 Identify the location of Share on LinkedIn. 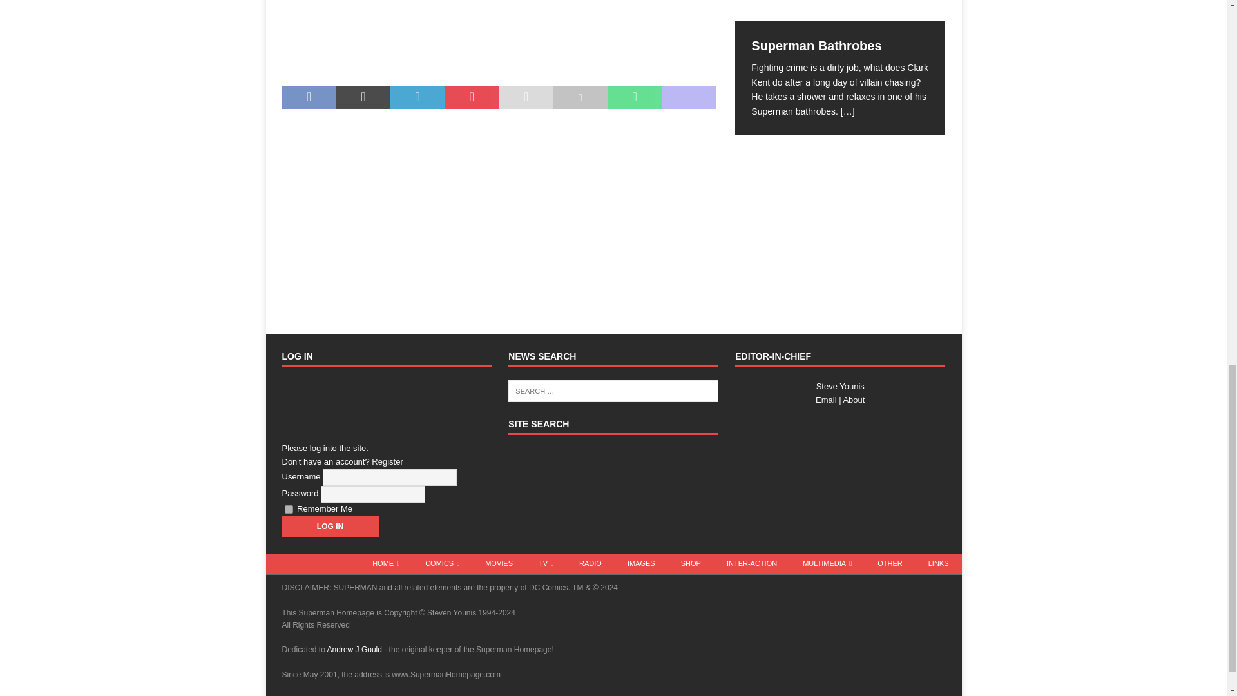
(417, 97).